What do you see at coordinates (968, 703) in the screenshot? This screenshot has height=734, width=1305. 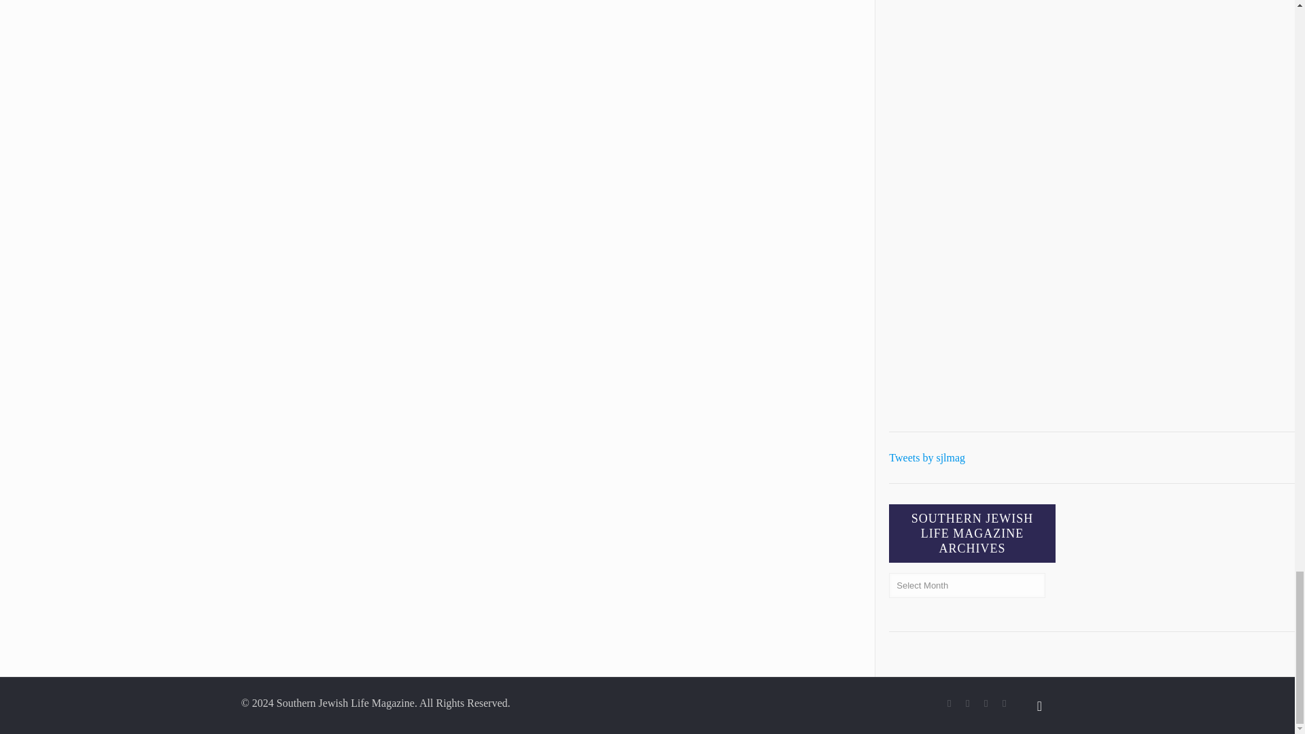 I see `Twitter` at bounding box center [968, 703].